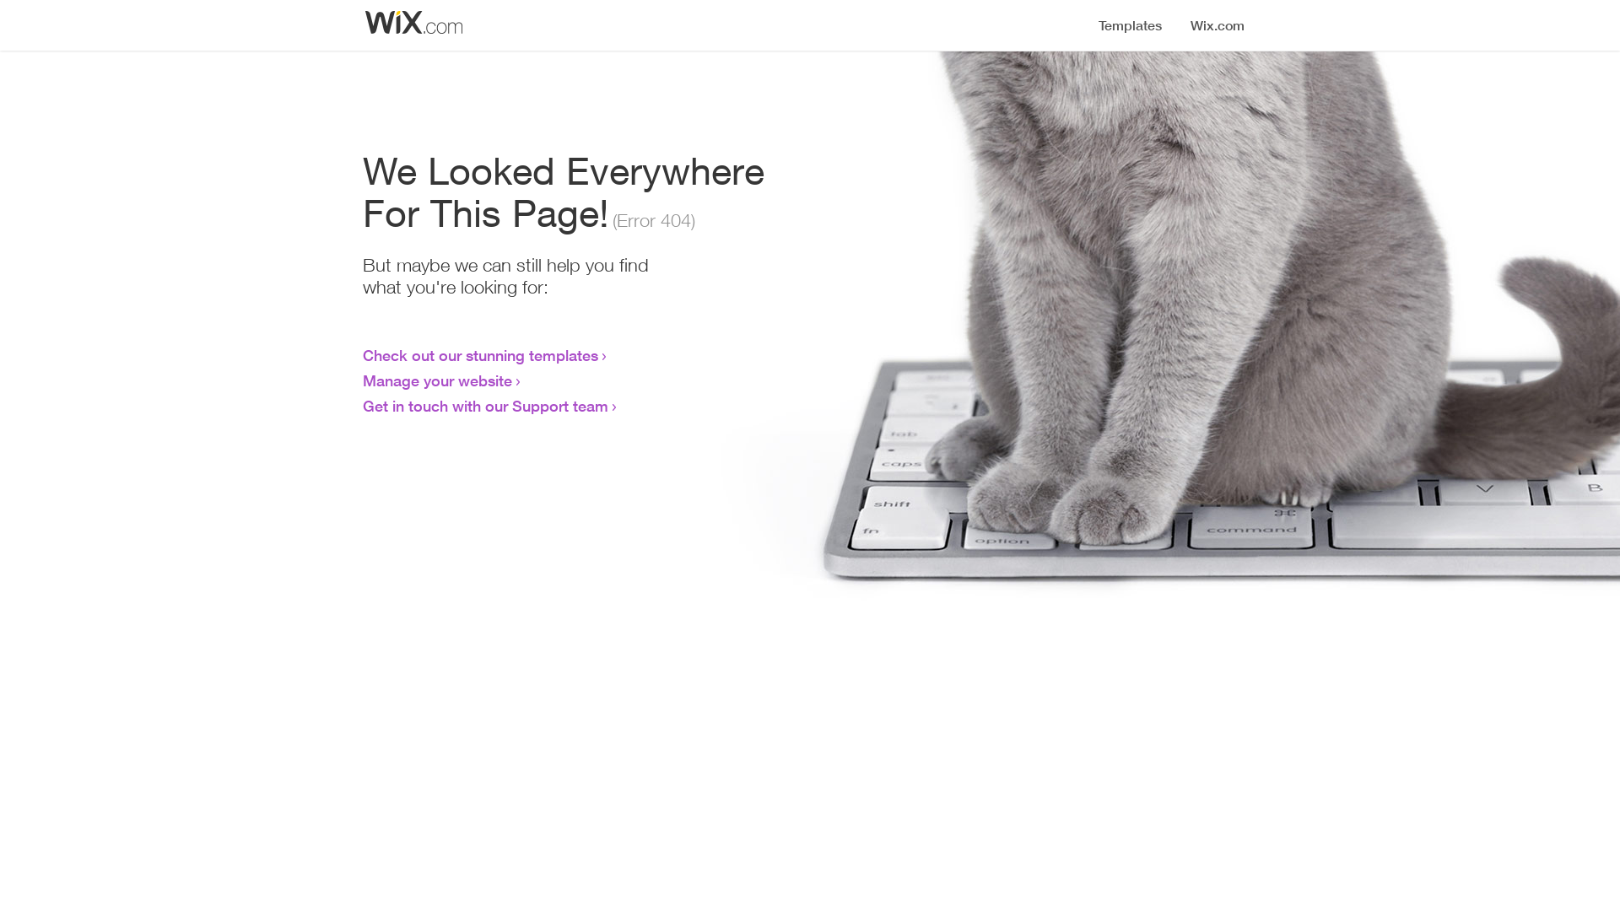 The image size is (1620, 911). What do you see at coordinates (437, 380) in the screenshot?
I see `Manage your website` at bounding box center [437, 380].